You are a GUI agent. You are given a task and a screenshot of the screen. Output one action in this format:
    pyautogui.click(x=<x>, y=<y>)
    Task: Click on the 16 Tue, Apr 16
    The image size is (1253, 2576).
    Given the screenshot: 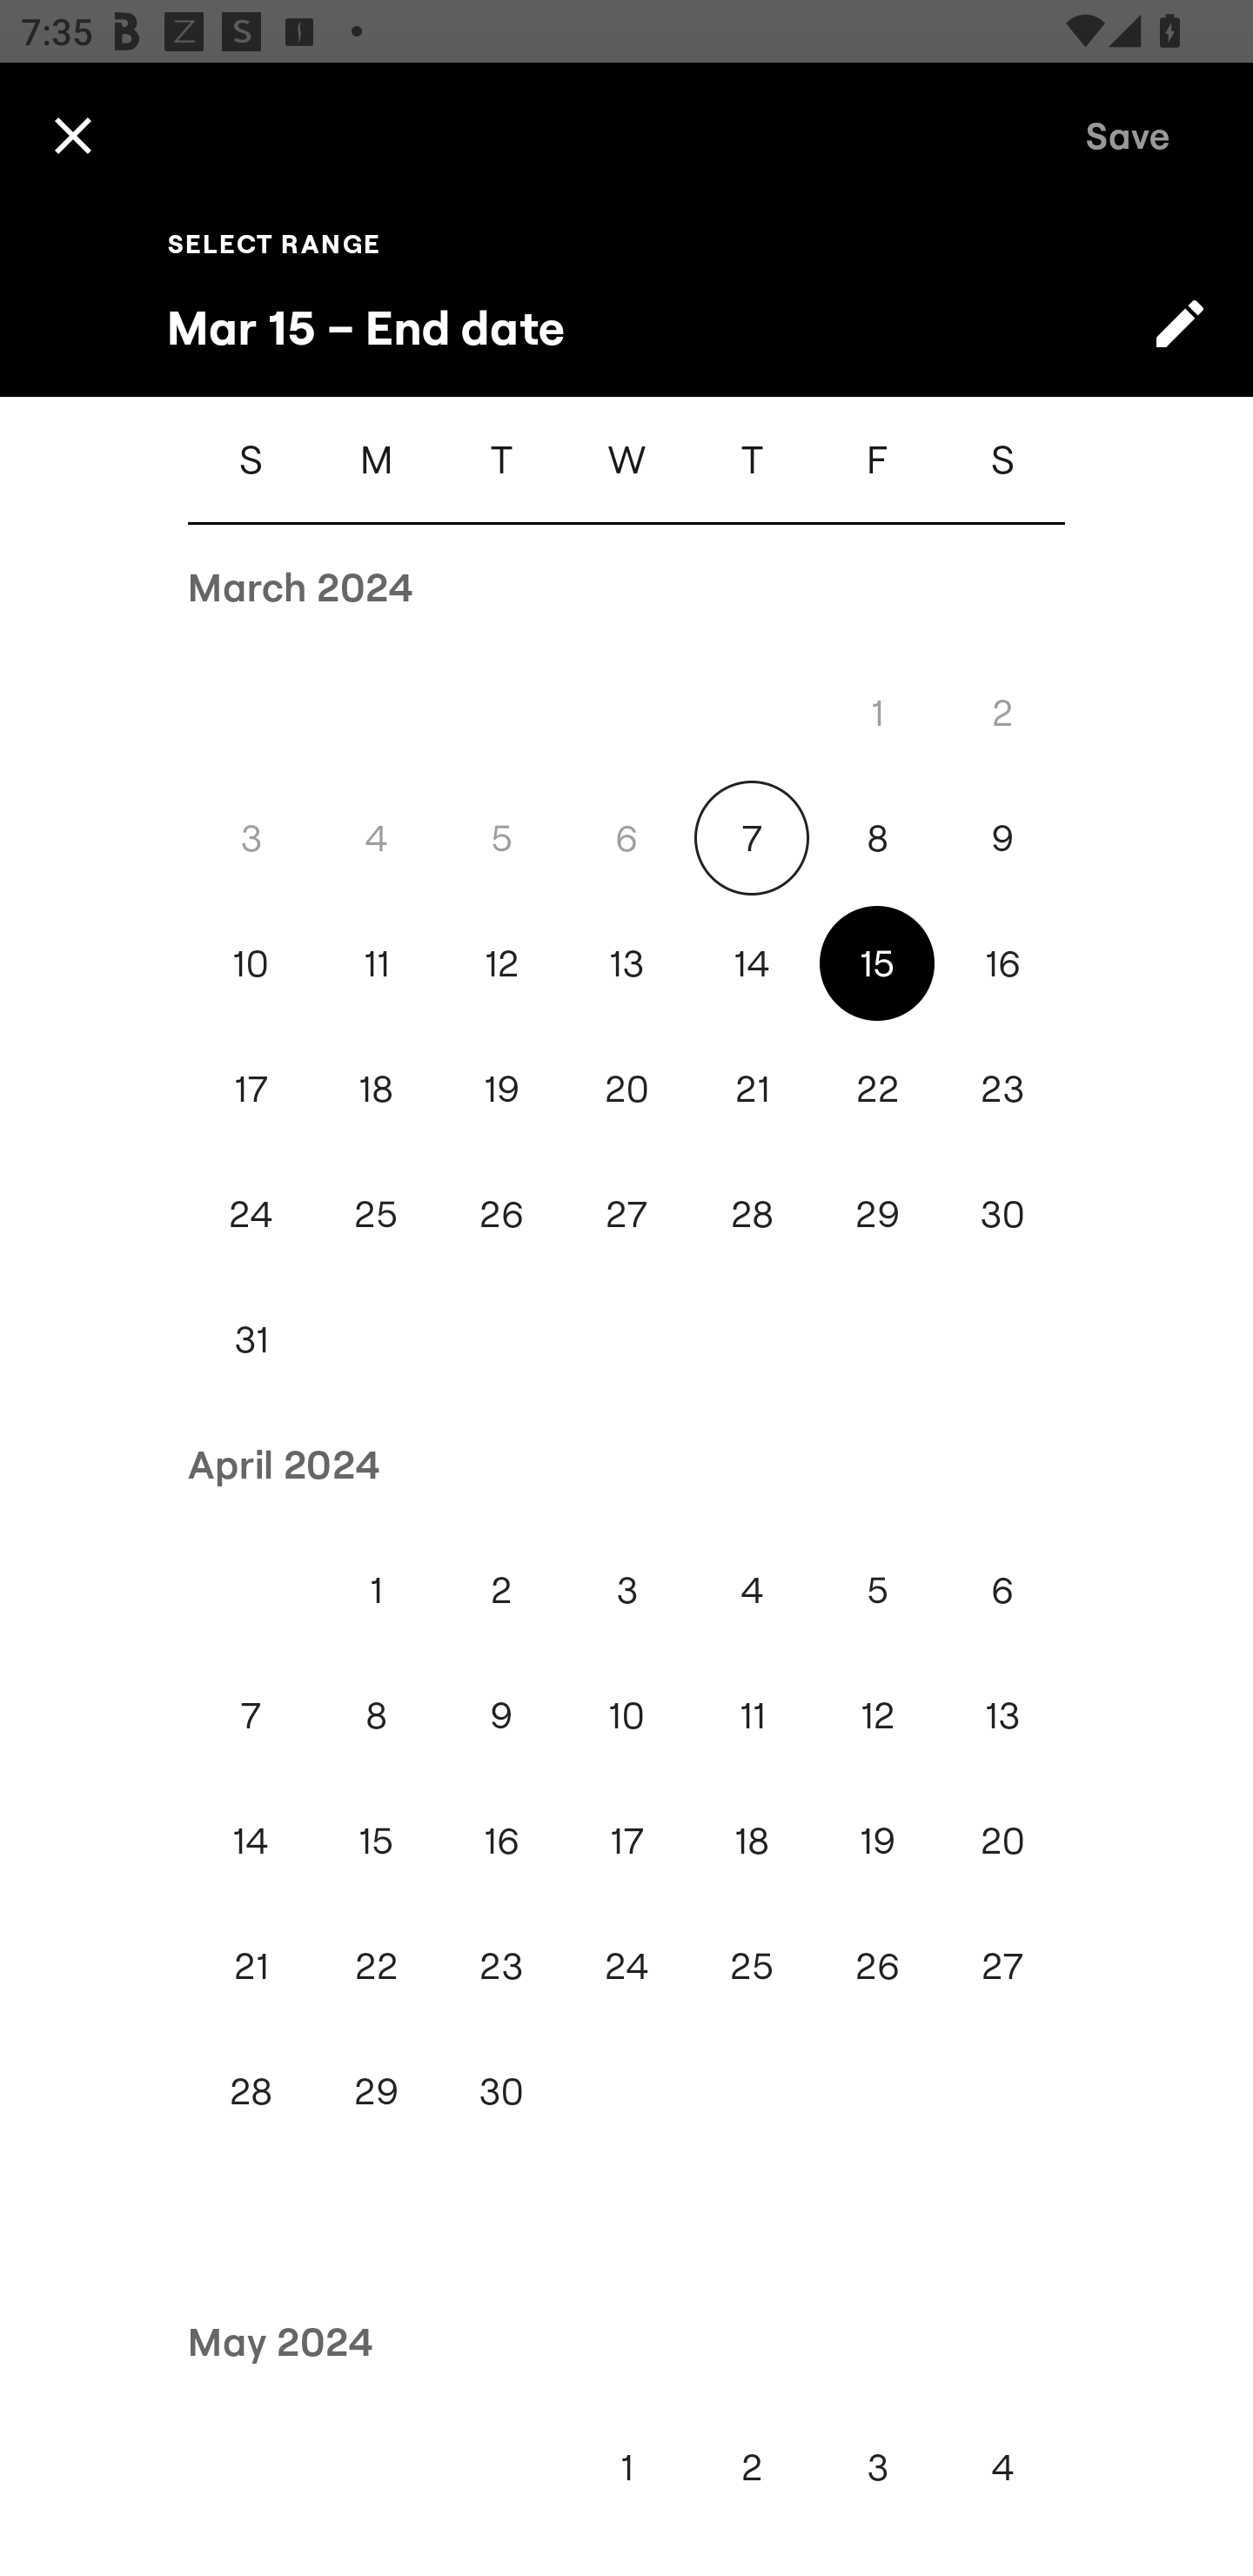 What is the action you would take?
    pyautogui.click(x=501, y=1840)
    